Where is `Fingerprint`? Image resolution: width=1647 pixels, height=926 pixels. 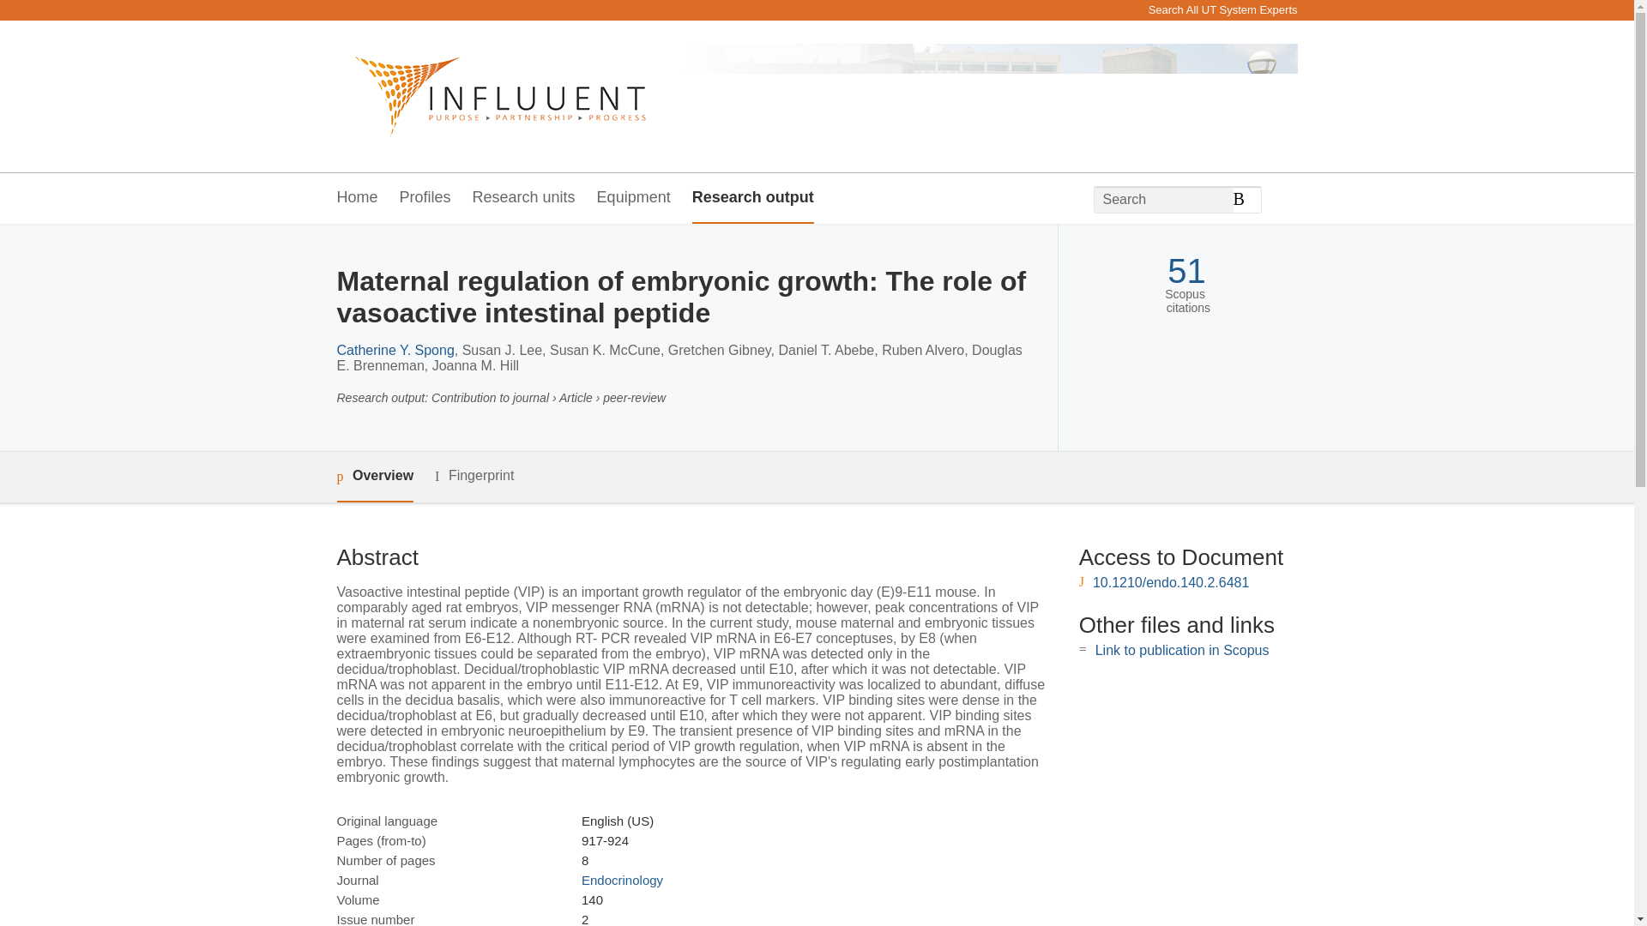
Fingerprint is located at coordinates (474, 477).